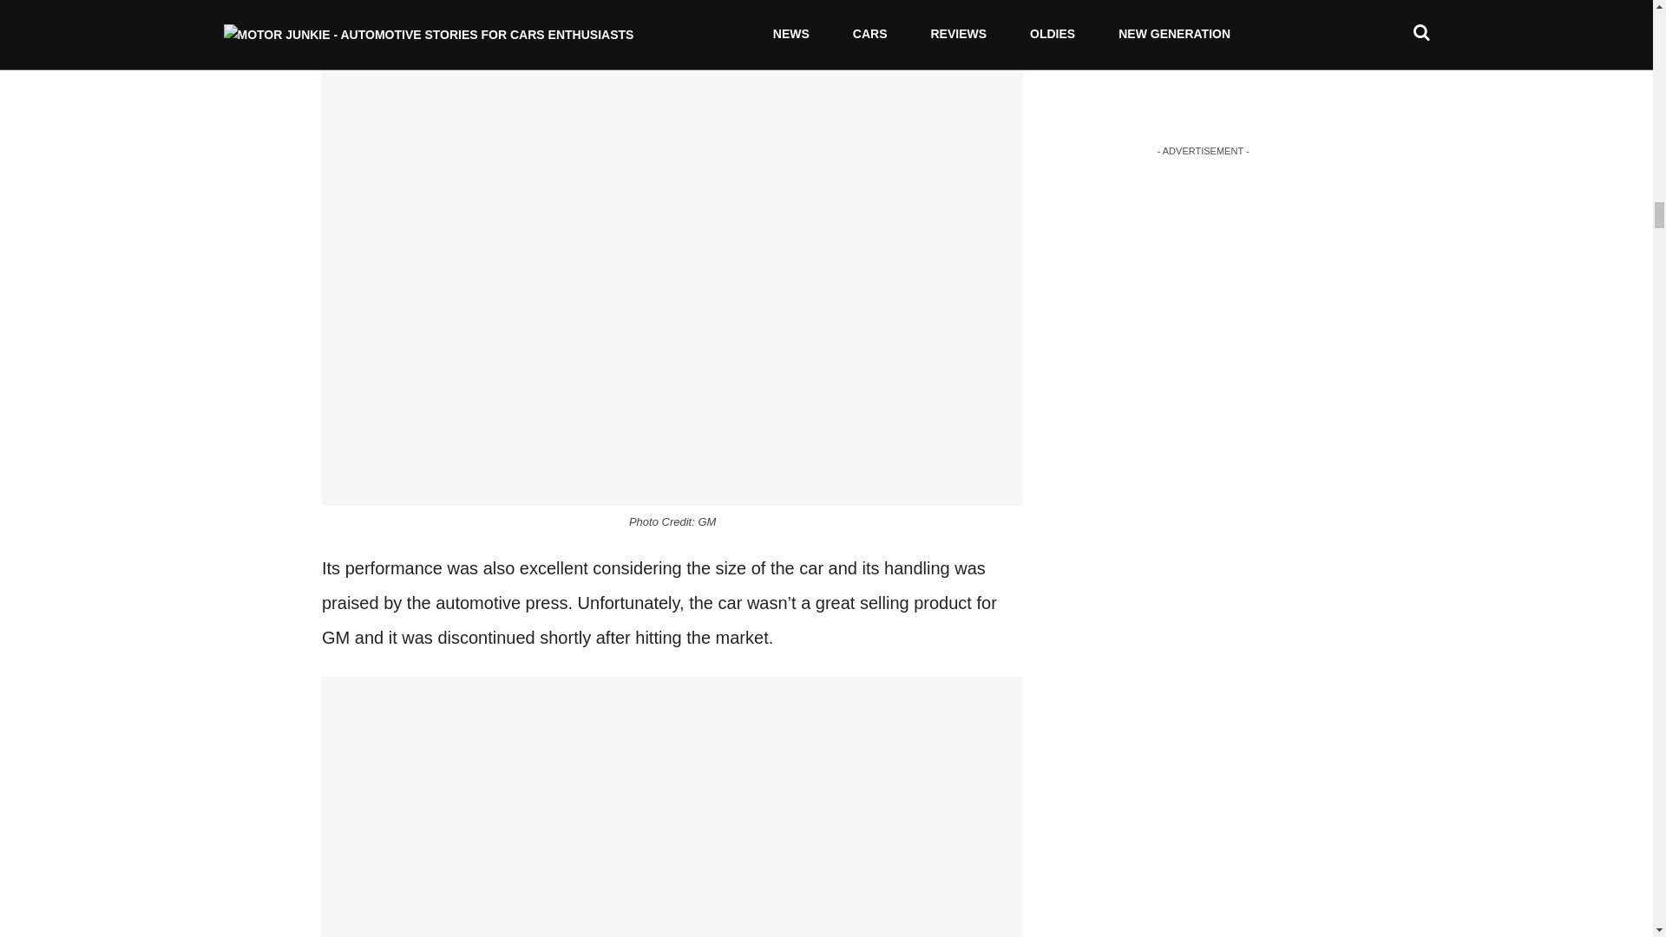 The width and height of the screenshot is (1666, 937). What do you see at coordinates (769, 3) in the screenshot?
I see `Hemmings` at bounding box center [769, 3].